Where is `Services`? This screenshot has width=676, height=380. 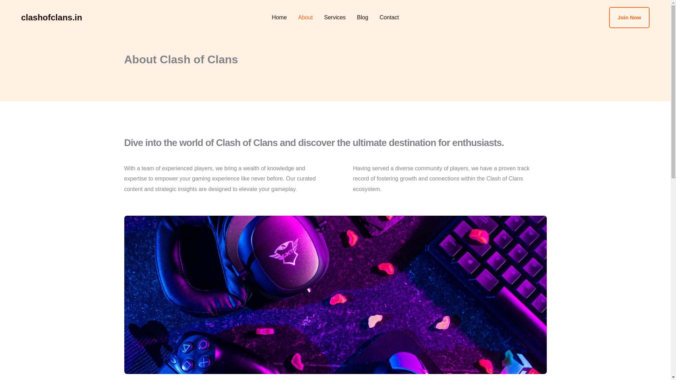
Services is located at coordinates (334, 18).